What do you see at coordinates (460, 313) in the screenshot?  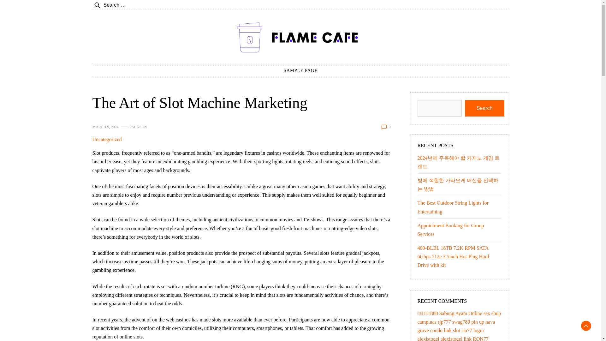 I see `Sabung Ayam Online` at bounding box center [460, 313].